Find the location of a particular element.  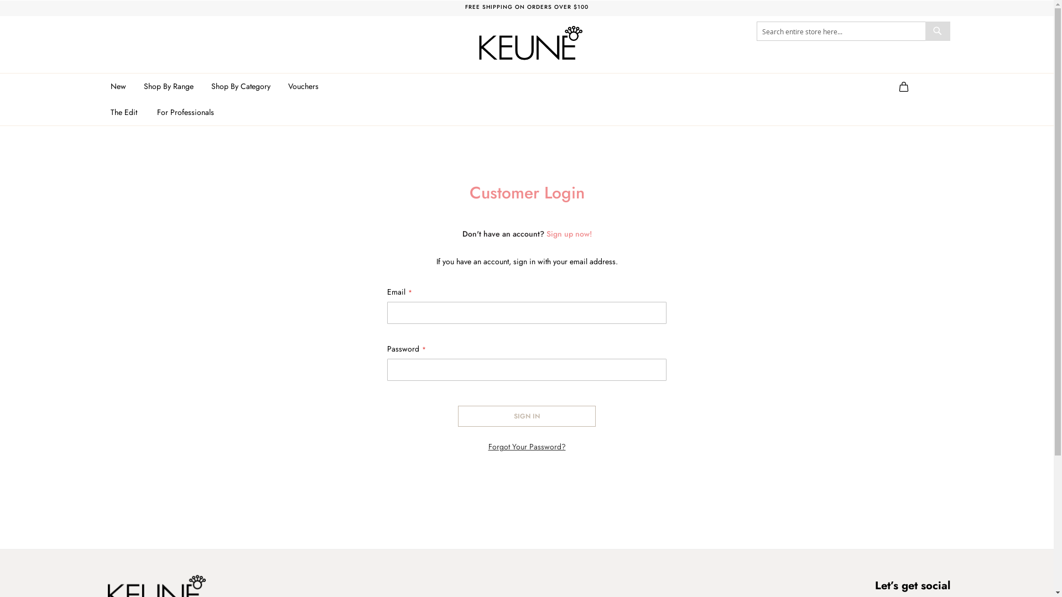

Keune Haircosmetics is located at coordinates (527, 41).